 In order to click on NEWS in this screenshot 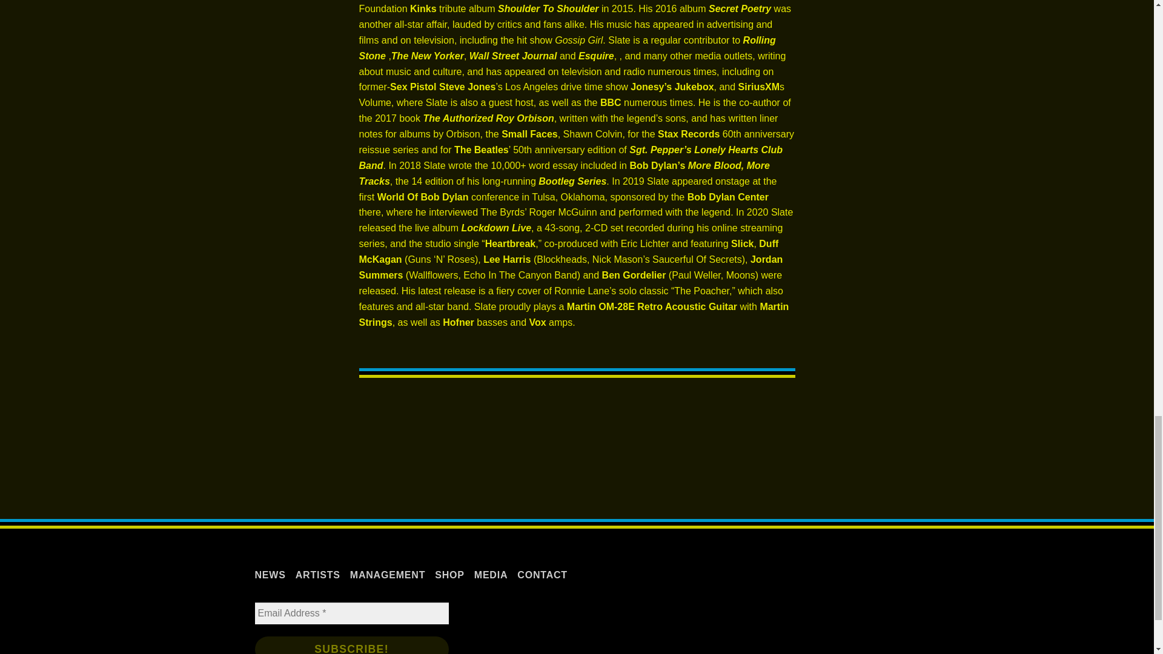, I will do `click(270, 574)`.